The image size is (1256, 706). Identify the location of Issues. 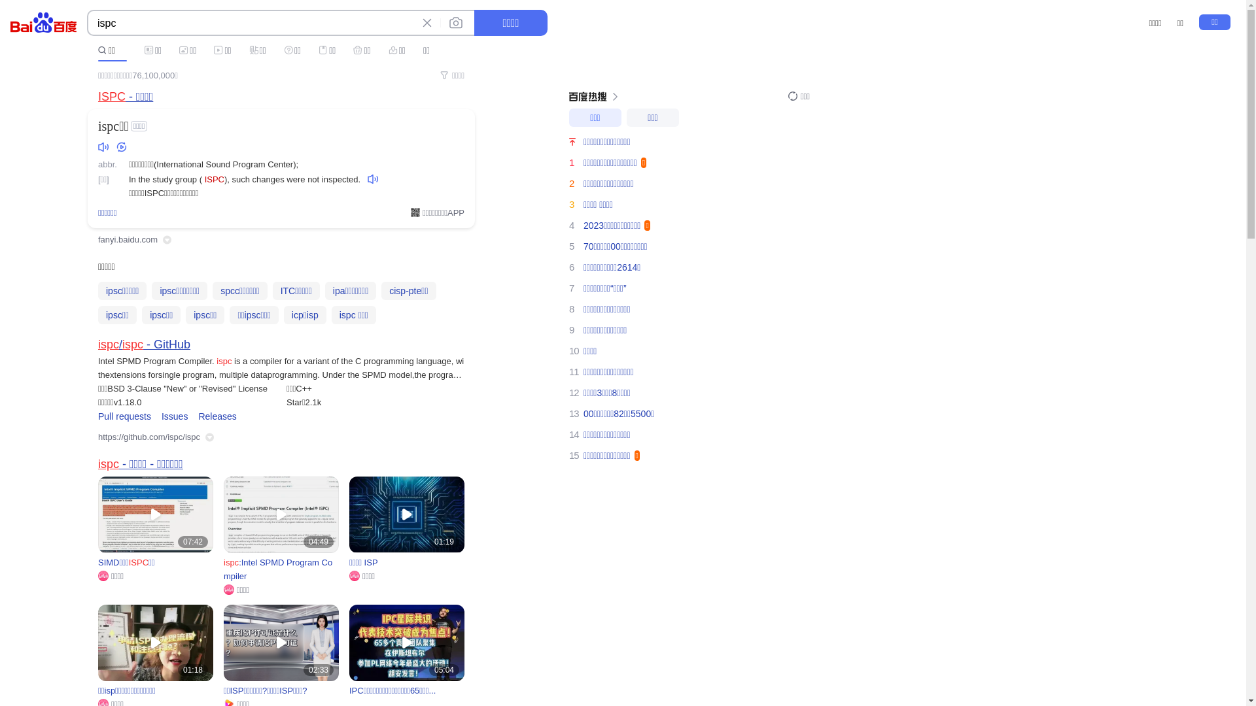
(174, 416).